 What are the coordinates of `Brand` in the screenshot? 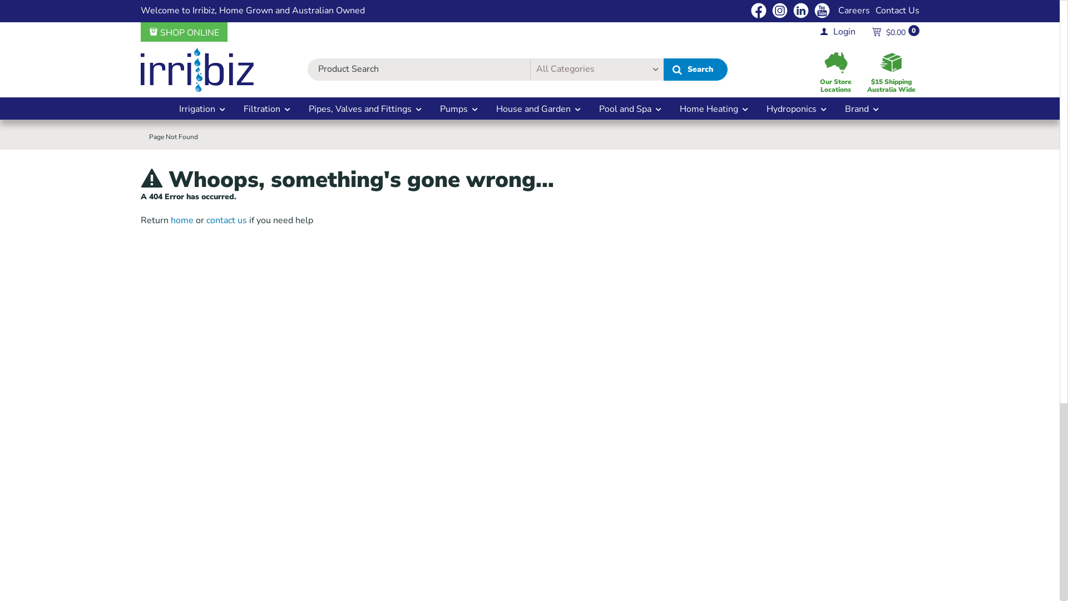 It's located at (863, 109).